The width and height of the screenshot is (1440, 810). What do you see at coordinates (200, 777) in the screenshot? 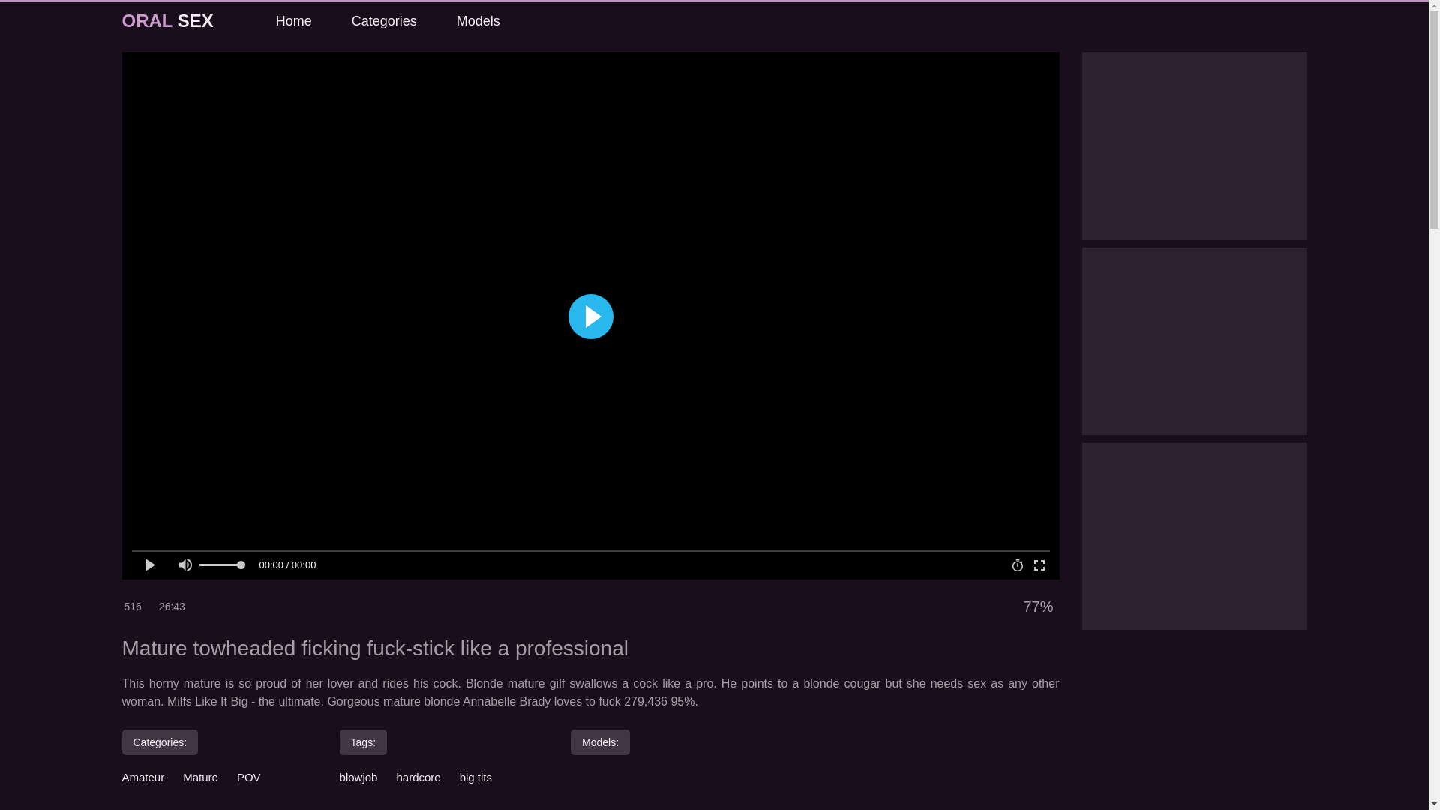
I see `Mature` at bounding box center [200, 777].